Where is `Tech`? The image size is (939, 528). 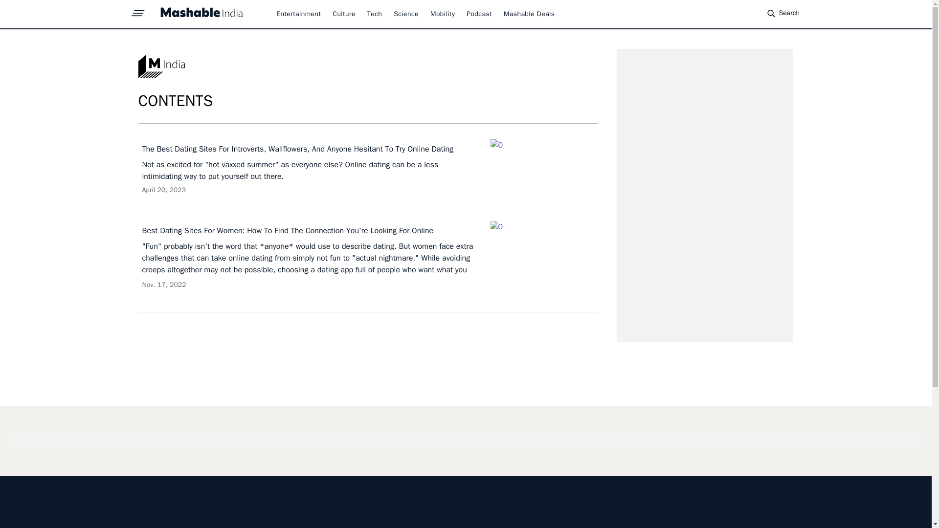 Tech is located at coordinates (375, 14).